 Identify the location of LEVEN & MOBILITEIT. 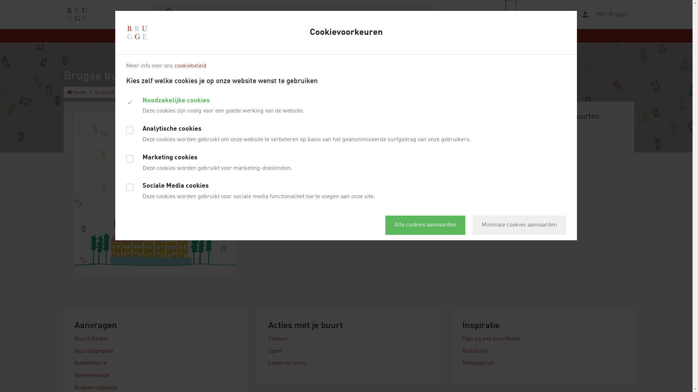
(228, 36).